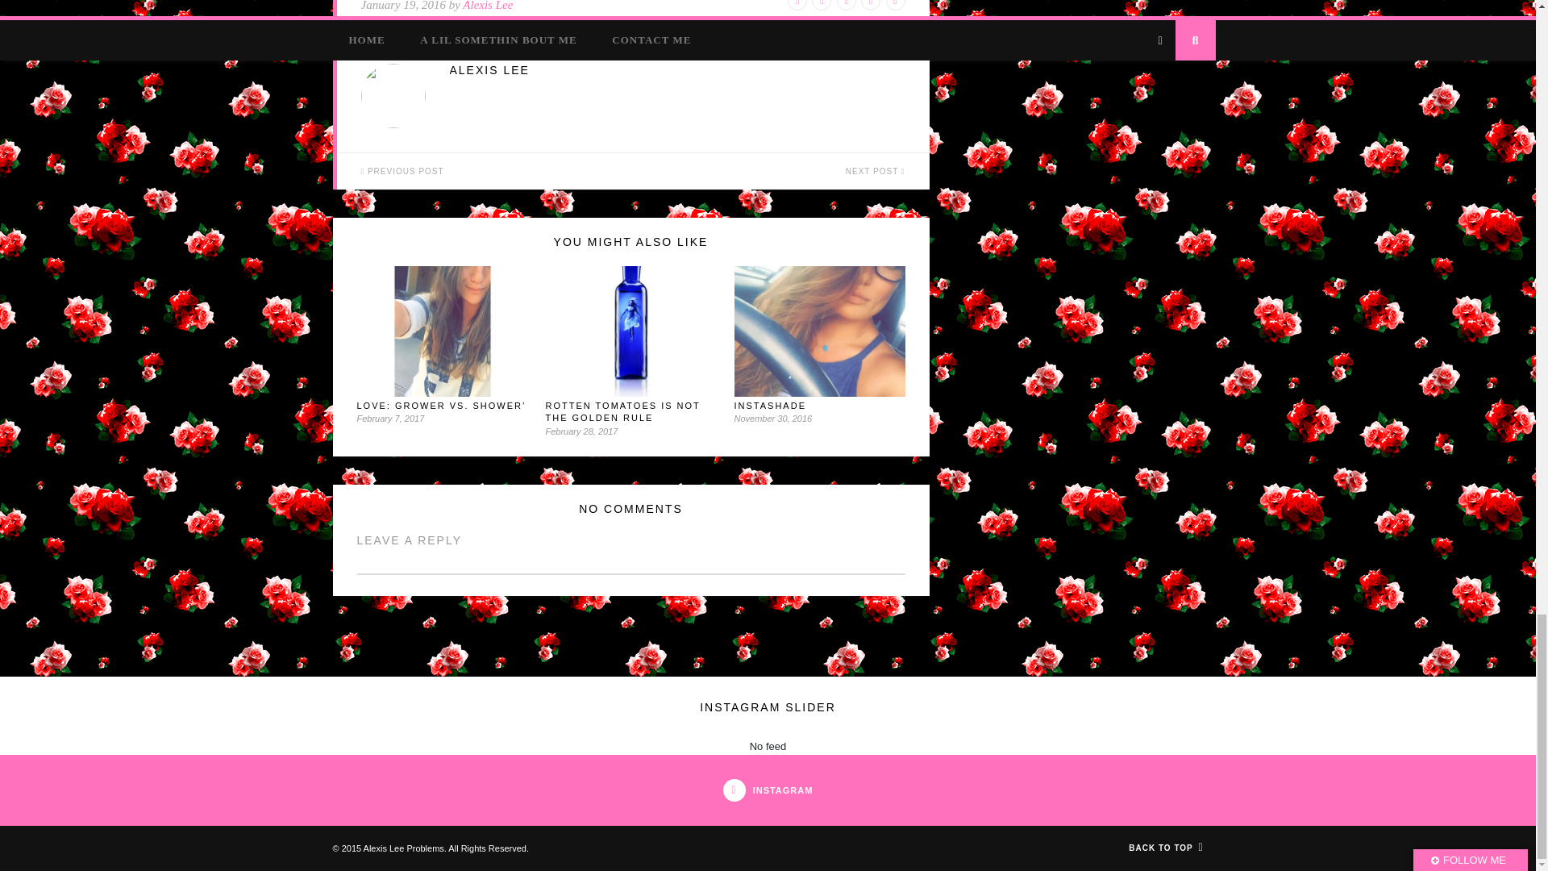 The height and width of the screenshot is (871, 1548). I want to click on INSTAGRAM, so click(768, 790).